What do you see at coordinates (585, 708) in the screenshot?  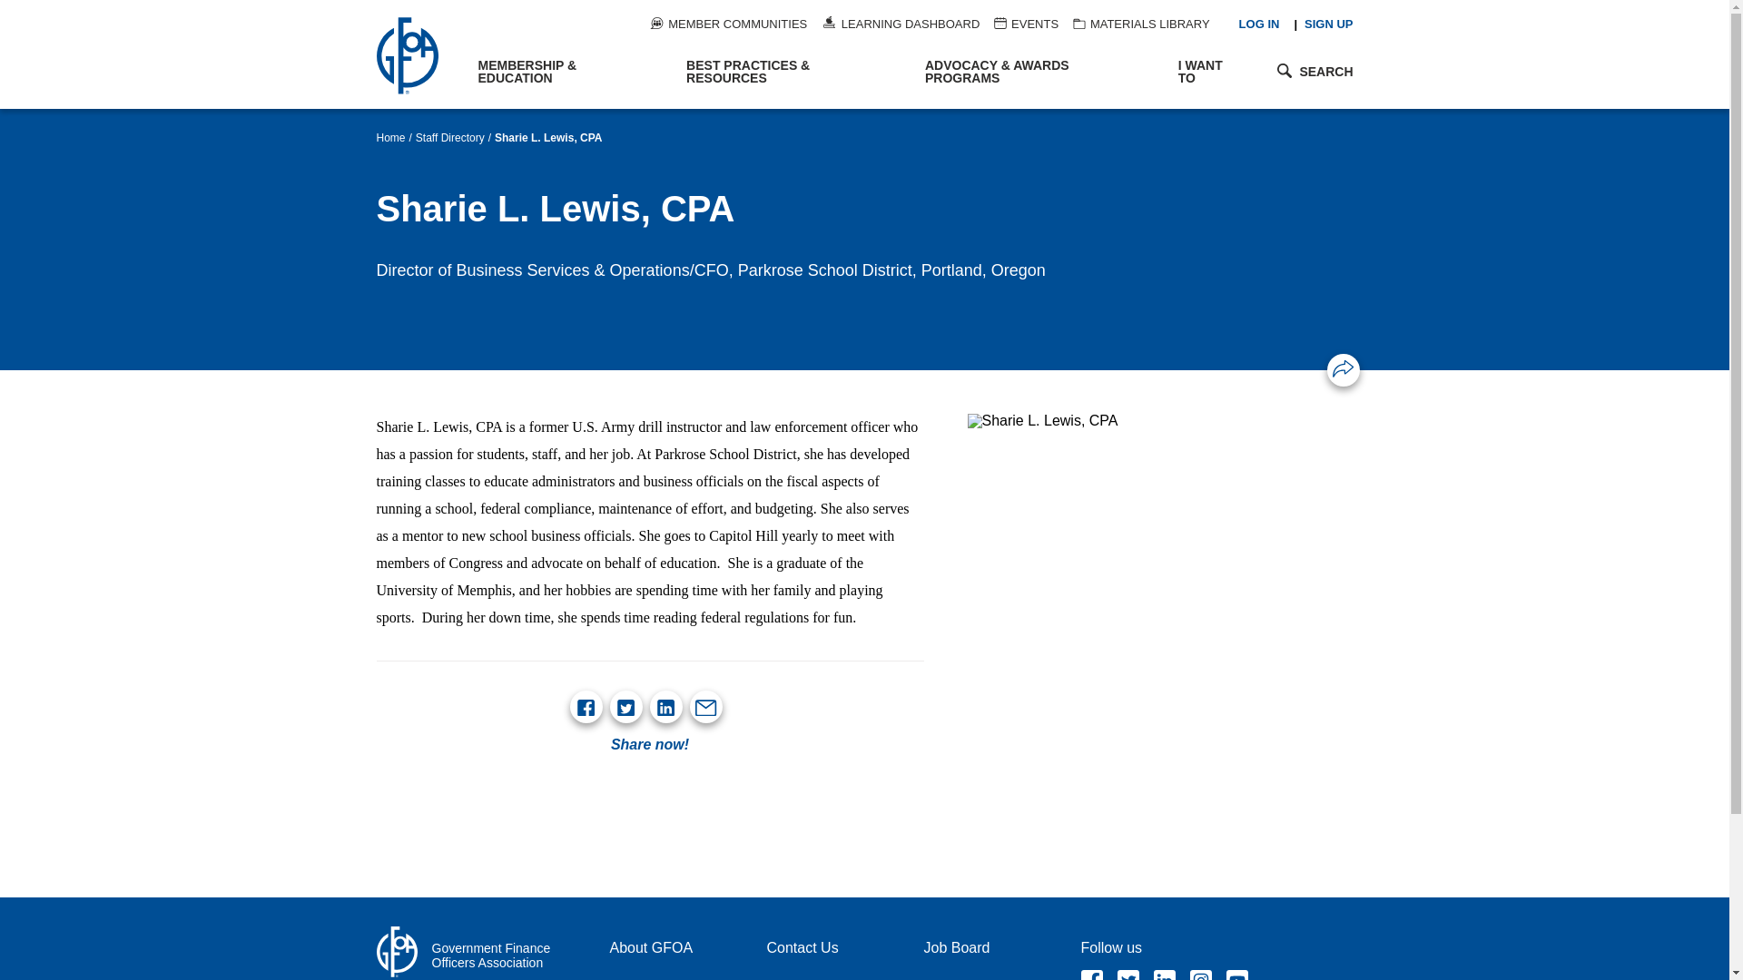 I see `Facebook` at bounding box center [585, 708].